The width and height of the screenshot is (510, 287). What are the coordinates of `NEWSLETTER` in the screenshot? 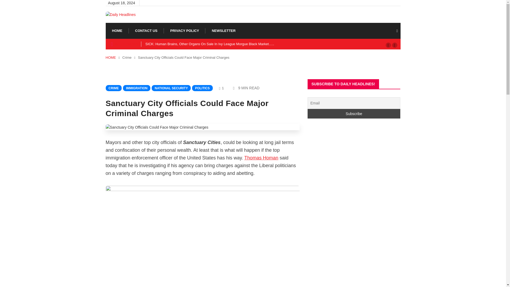 It's located at (224, 31).